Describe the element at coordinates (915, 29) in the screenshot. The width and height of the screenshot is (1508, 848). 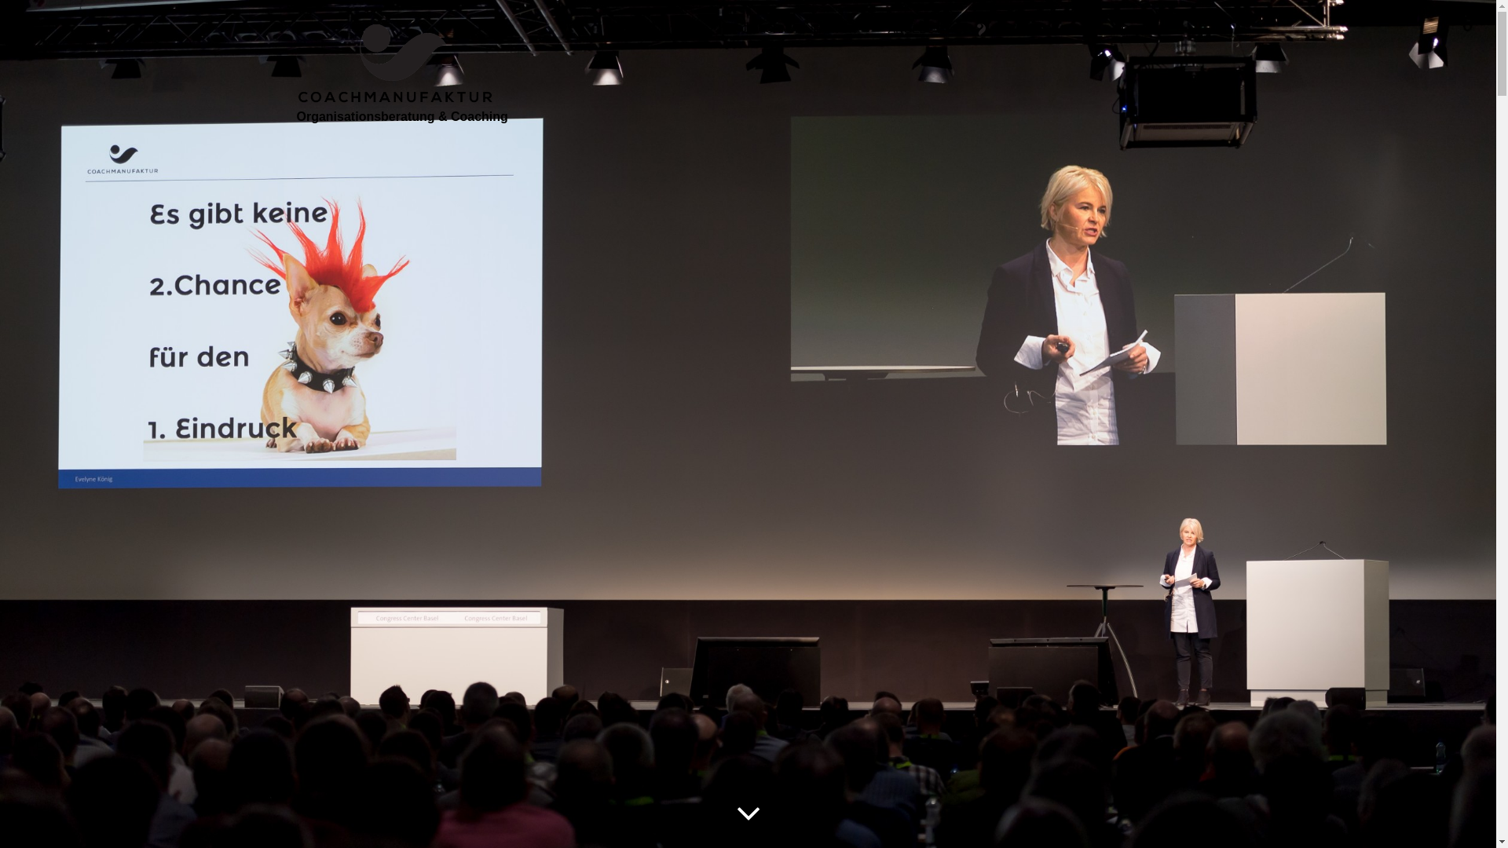
I see `ANGEBOT` at that location.